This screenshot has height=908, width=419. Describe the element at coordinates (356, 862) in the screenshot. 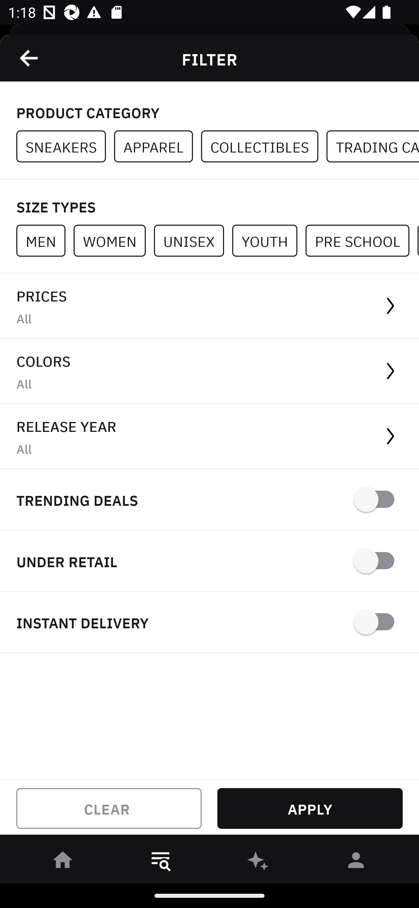

I see `󰀄` at that location.